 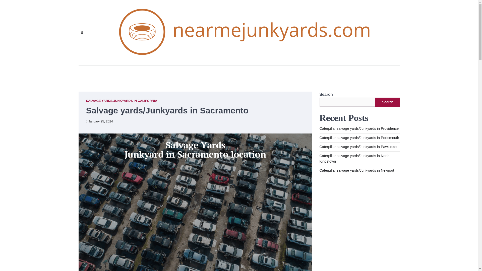 What do you see at coordinates (82, 32) in the screenshot?
I see `Search` at bounding box center [82, 32].